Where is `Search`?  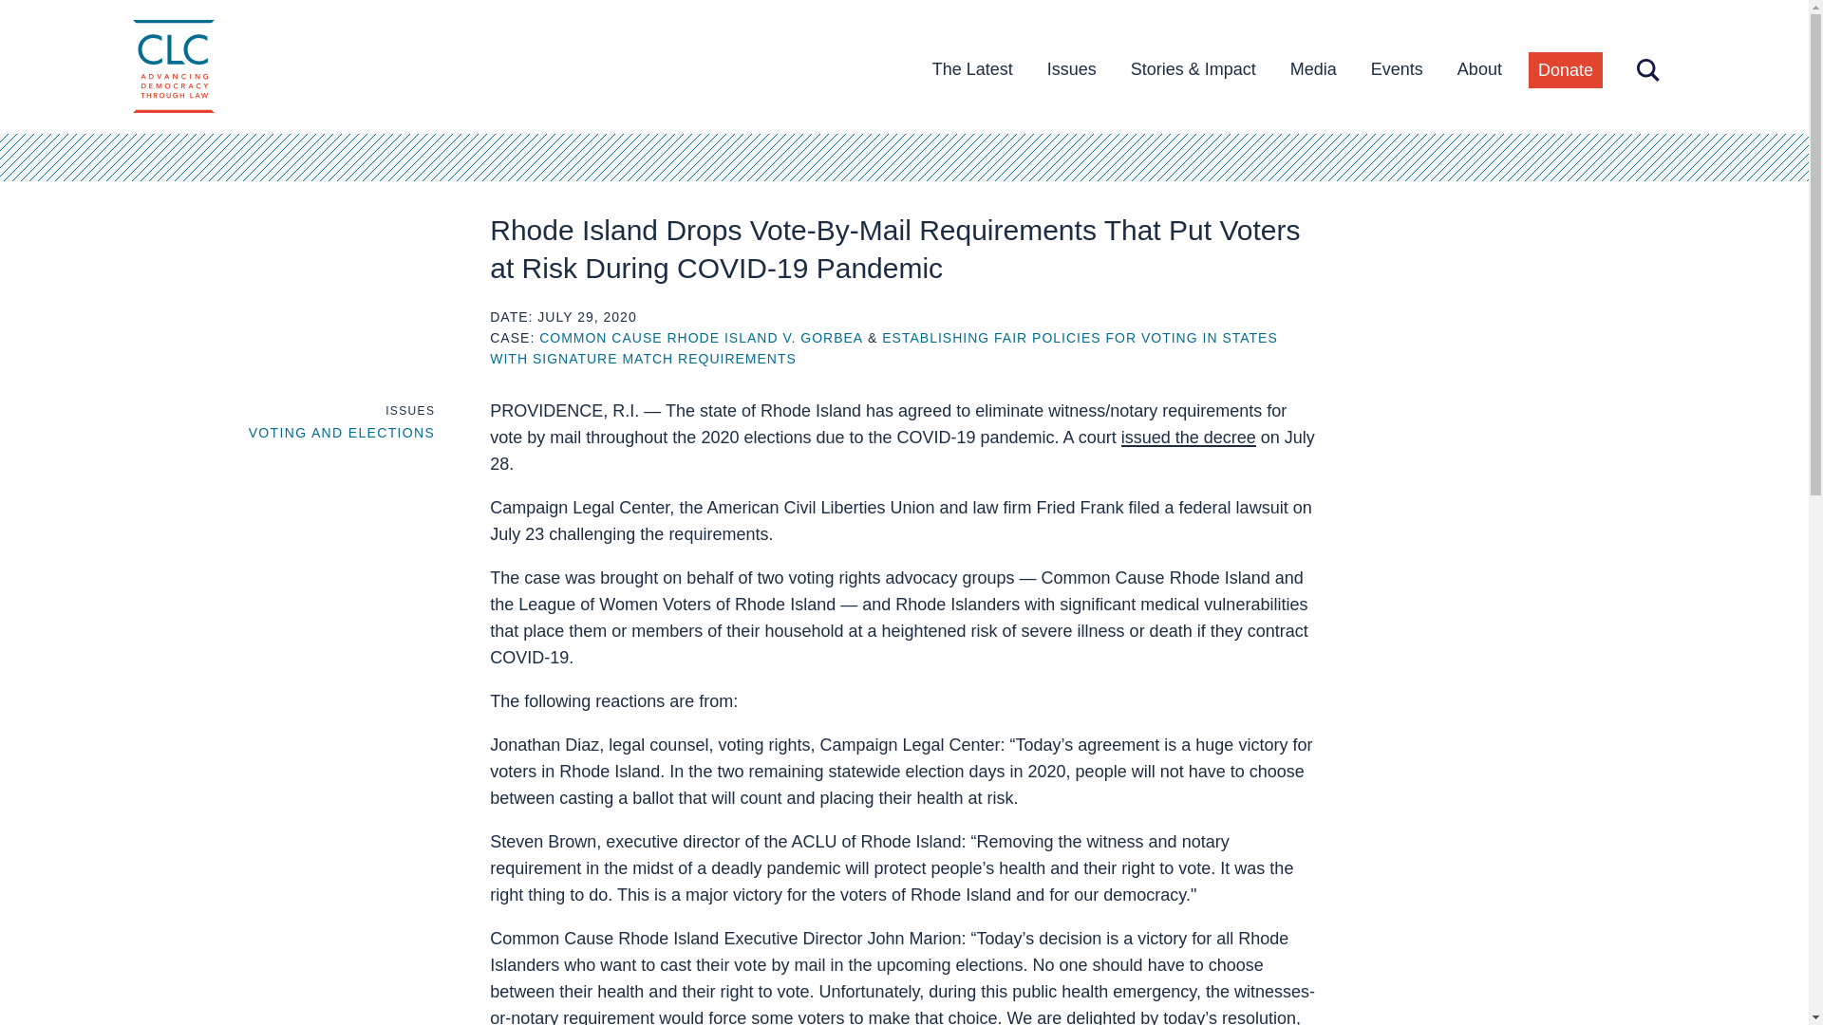
Search is located at coordinates (1648, 70).